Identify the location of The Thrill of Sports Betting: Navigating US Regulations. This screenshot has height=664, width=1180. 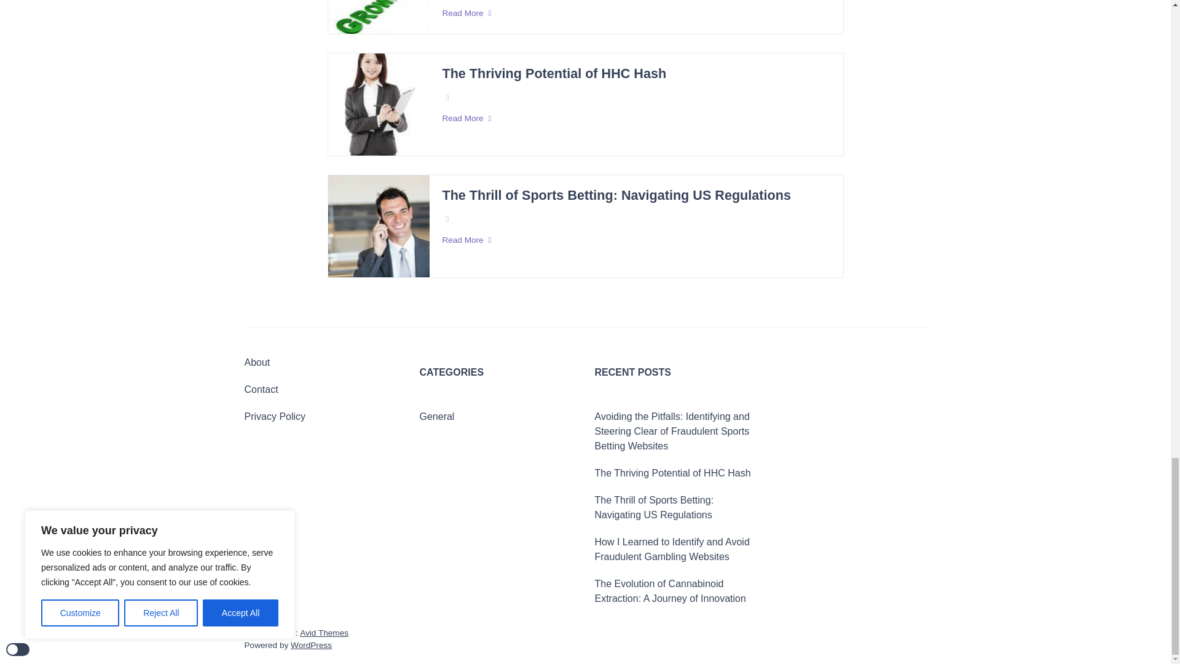
(616, 196).